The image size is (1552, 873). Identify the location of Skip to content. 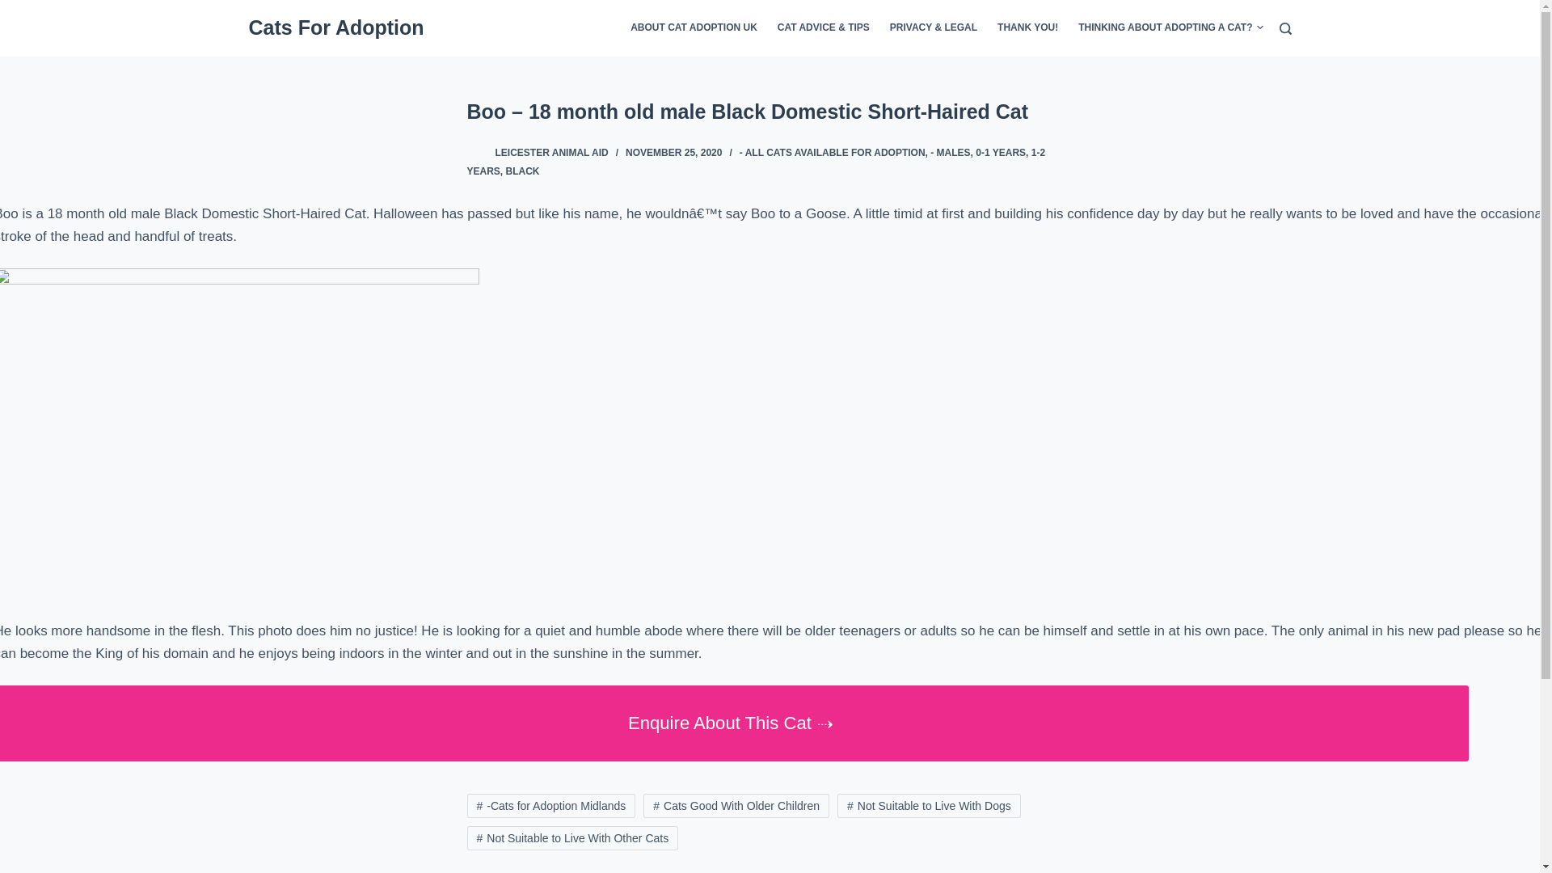
(16, 8).